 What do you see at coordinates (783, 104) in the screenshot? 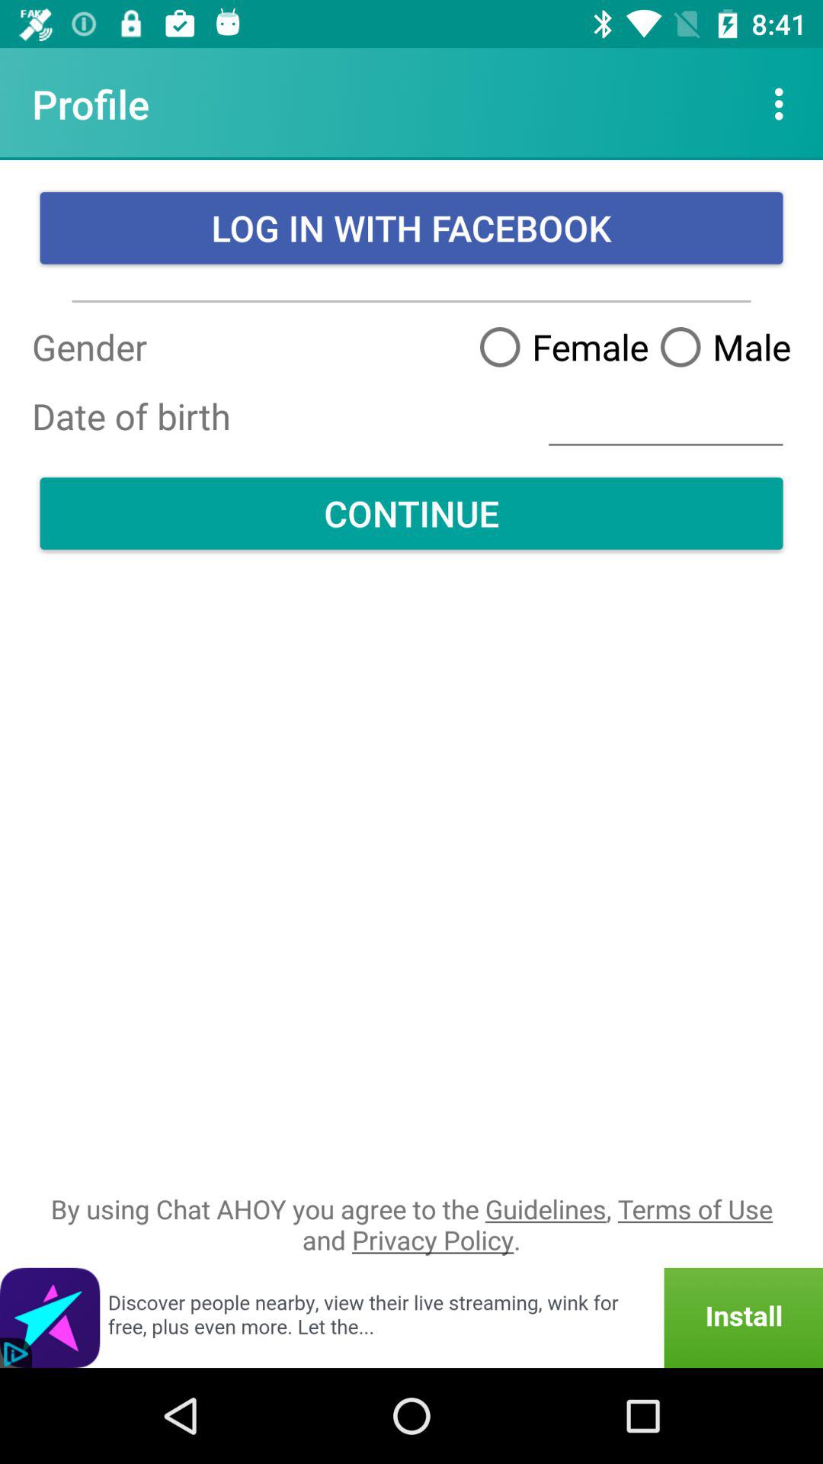
I see `turn on the item next to profile item` at bounding box center [783, 104].